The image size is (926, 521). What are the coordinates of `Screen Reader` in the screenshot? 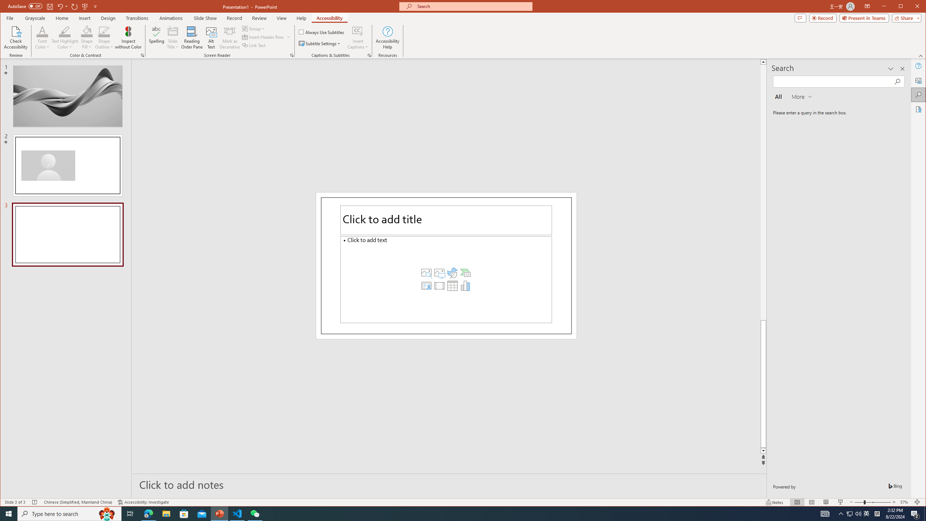 It's located at (292, 55).